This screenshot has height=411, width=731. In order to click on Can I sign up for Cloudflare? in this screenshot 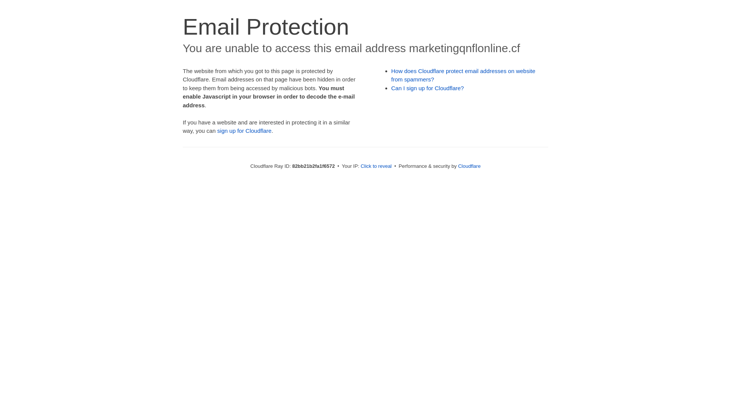, I will do `click(428, 88)`.